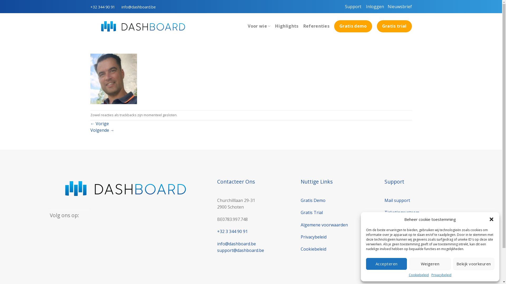  Describe the element at coordinates (386, 264) in the screenshot. I see `Accepteren` at that location.